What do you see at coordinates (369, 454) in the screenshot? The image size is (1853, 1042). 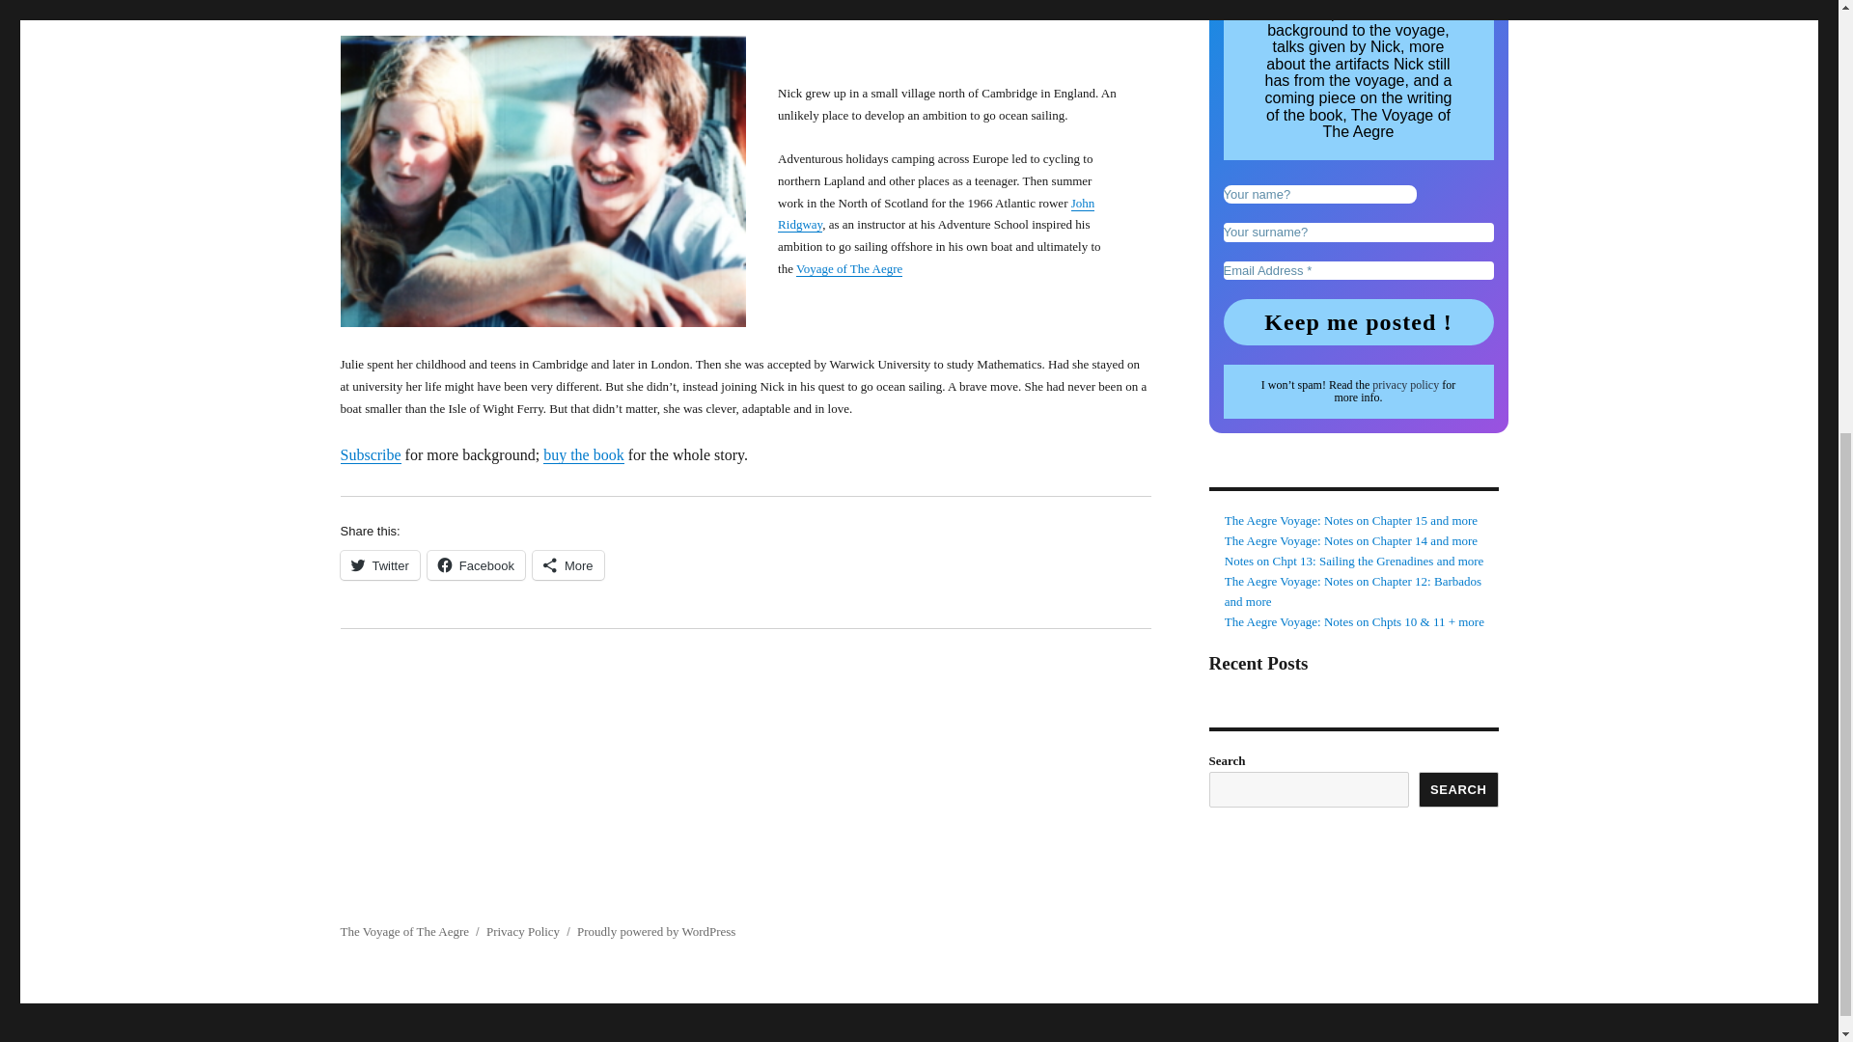 I see `Subscribe to The Voyage of The Aegre website` at bounding box center [369, 454].